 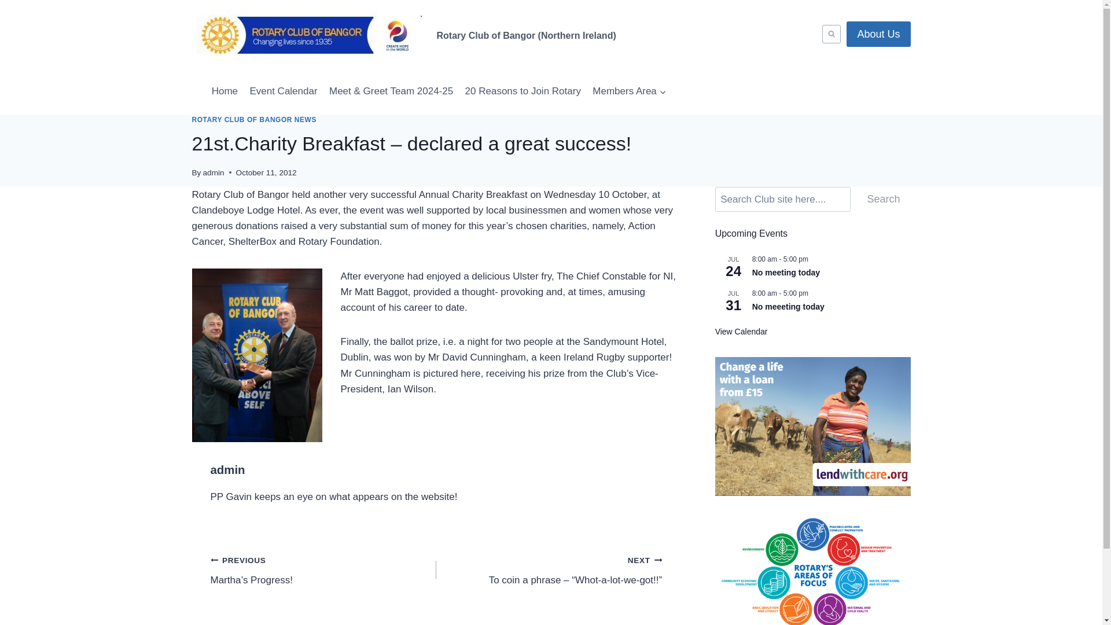 I want to click on View Calendar, so click(x=741, y=332).